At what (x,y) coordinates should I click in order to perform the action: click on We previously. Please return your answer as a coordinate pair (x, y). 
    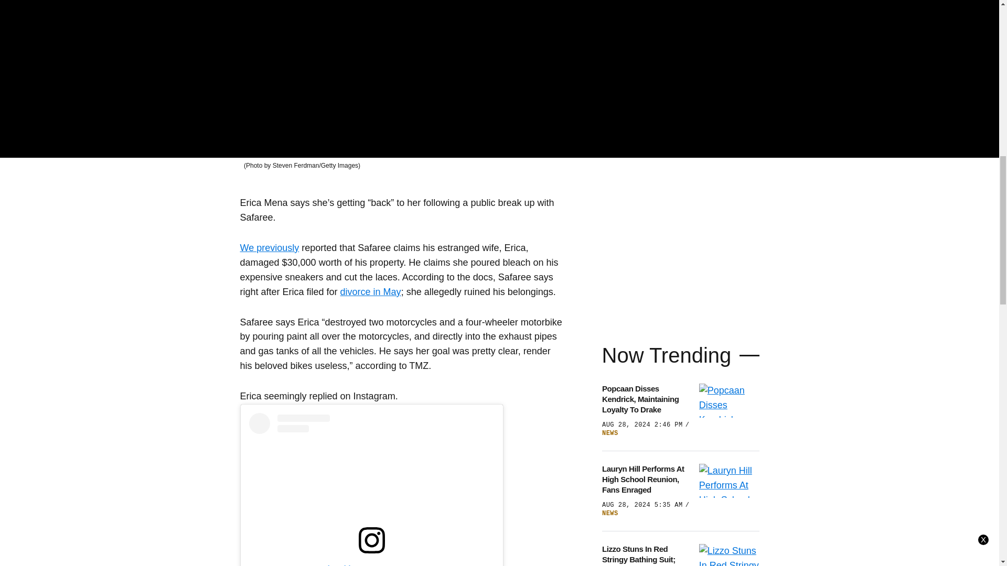
    Looking at the image, I should click on (270, 247).